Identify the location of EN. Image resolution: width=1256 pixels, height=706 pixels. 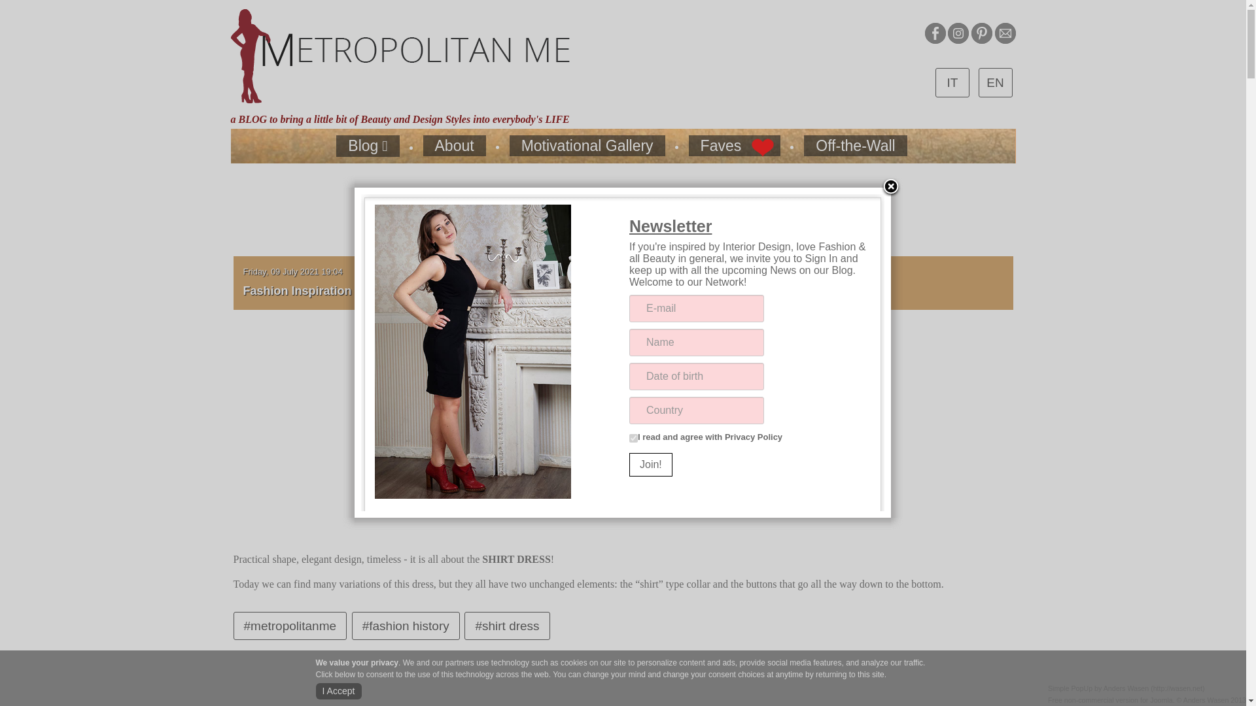
(995, 82).